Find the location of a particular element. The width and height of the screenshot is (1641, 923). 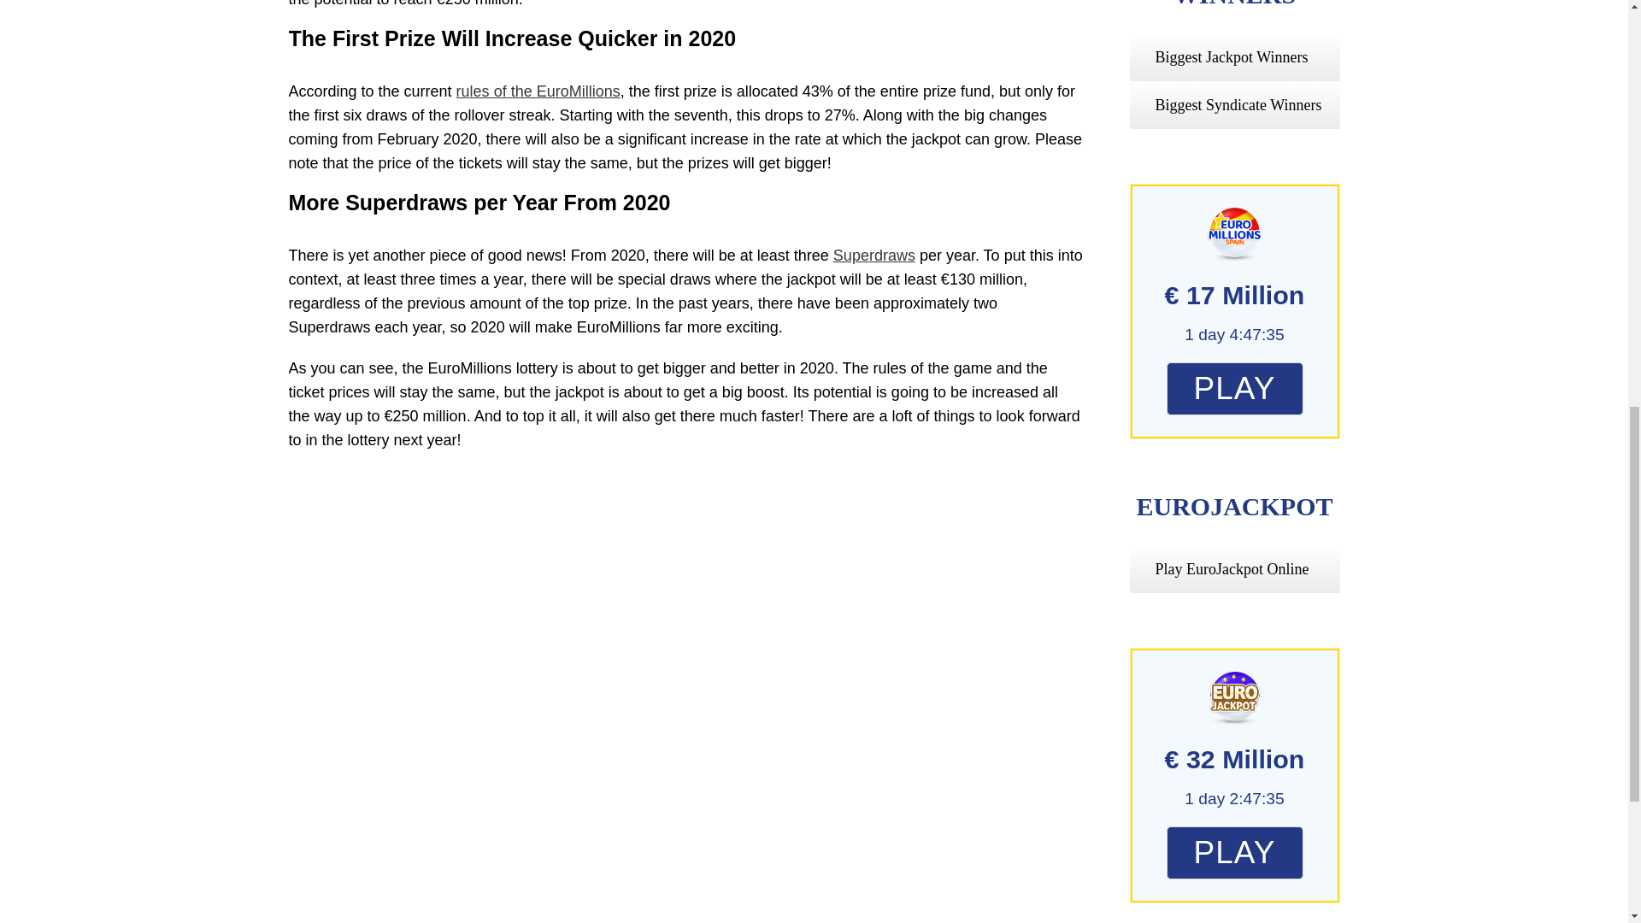

Play EuroJackpot Online is located at coordinates (1232, 569).